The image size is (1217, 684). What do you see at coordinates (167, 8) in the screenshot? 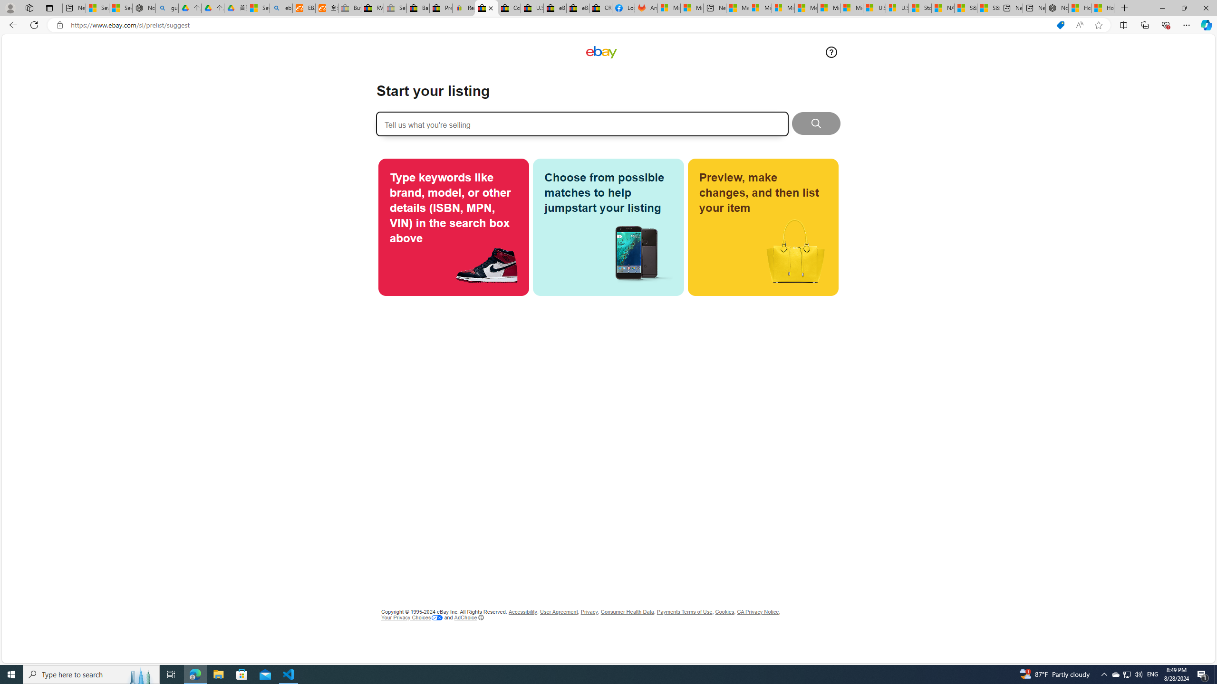
I see `guge yunpan - Search` at bounding box center [167, 8].